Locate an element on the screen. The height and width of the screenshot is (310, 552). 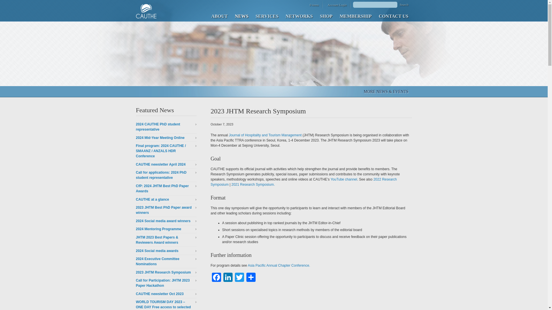
NEWS is located at coordinates (241, 15).